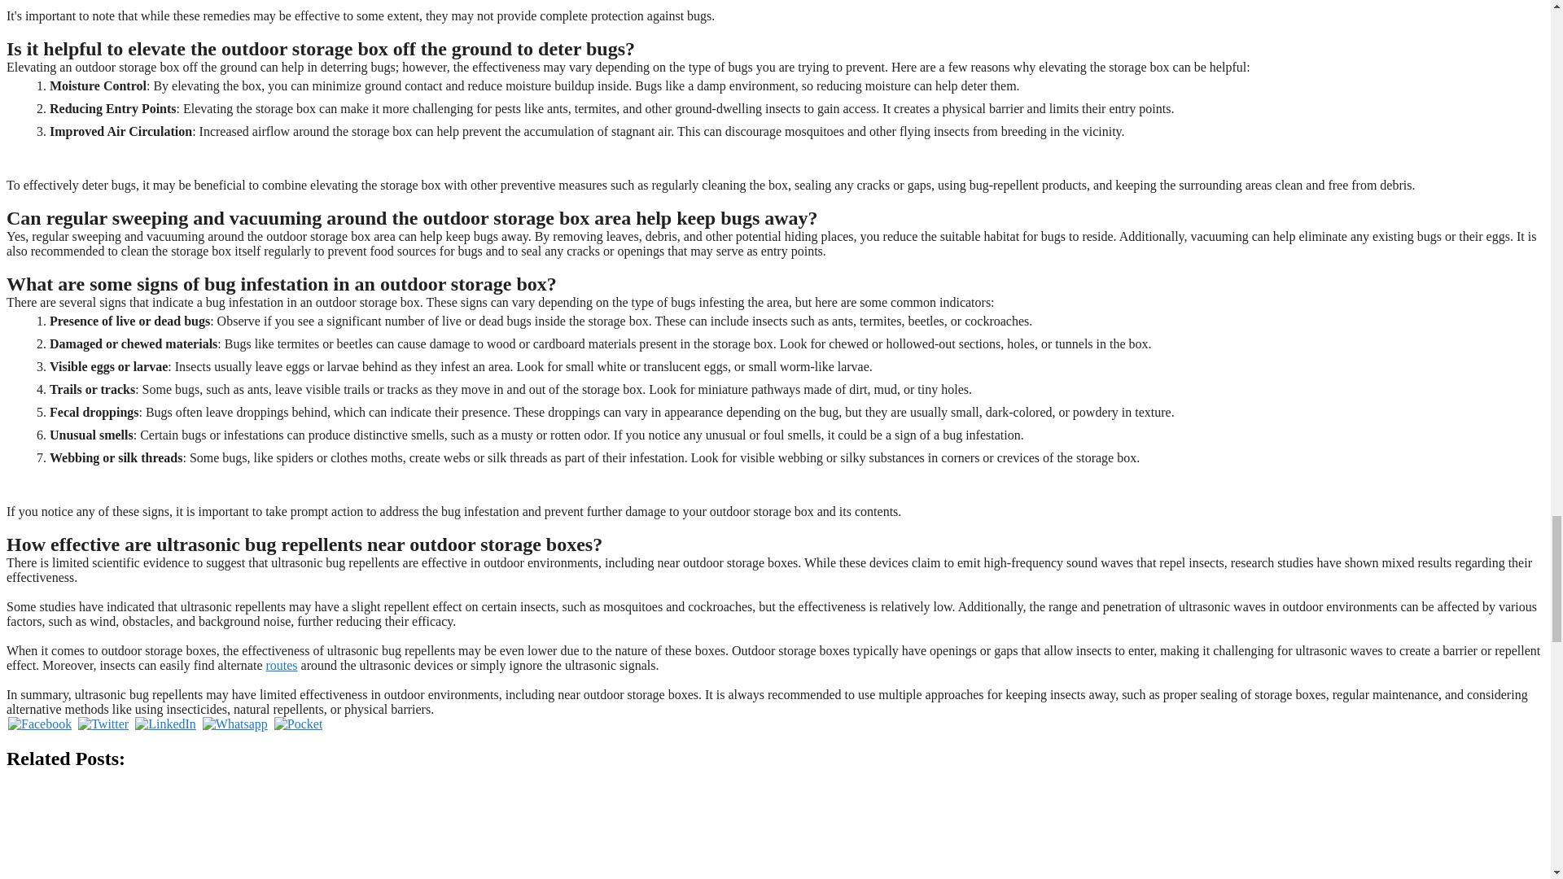 This screenshot has width=1563, height=879. What do you see at coordinates (234, 724) in the screenshot?
I see `Whatsapp` at bounding box center [234, 724].